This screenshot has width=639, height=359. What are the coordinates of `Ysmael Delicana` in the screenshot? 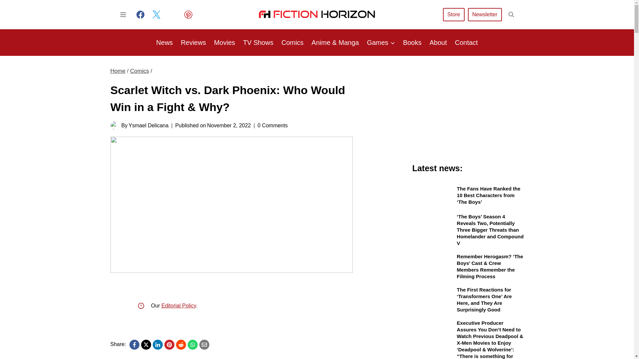 It's located at (148, 125).